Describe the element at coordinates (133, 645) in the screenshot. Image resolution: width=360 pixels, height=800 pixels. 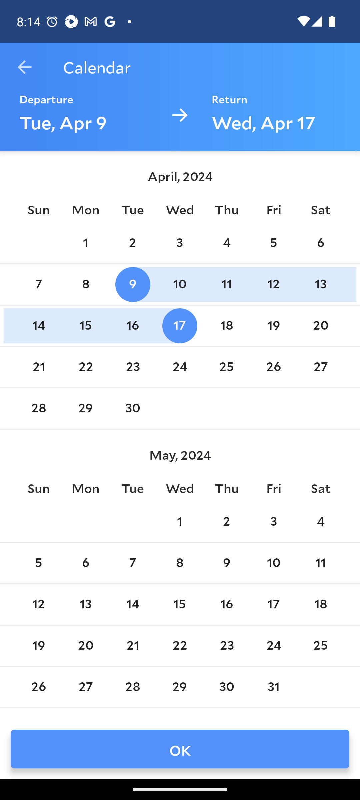
I see `21` at that location.